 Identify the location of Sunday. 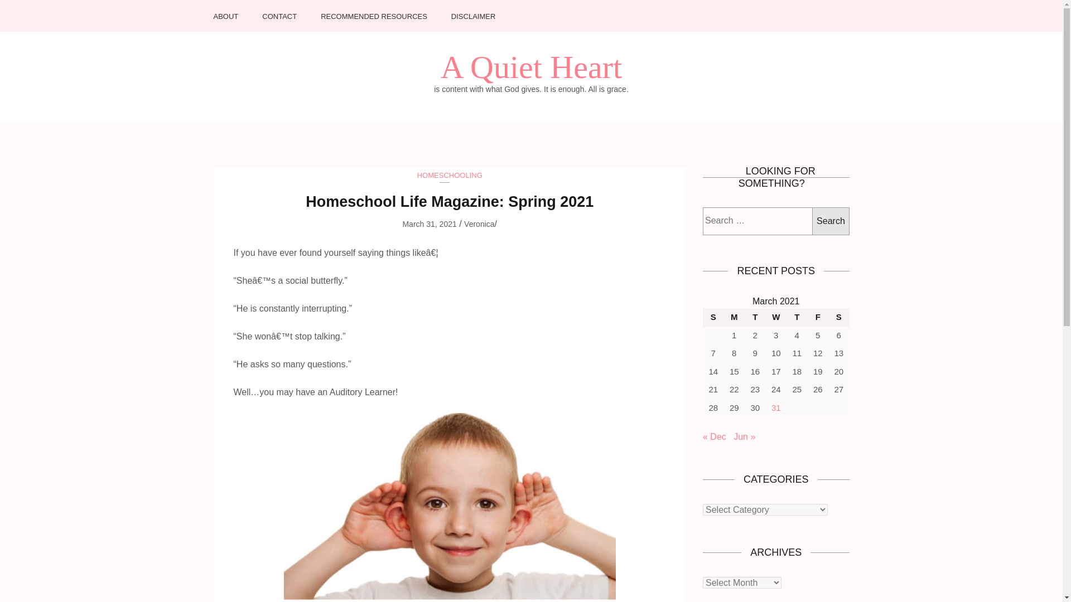
(713, 317).